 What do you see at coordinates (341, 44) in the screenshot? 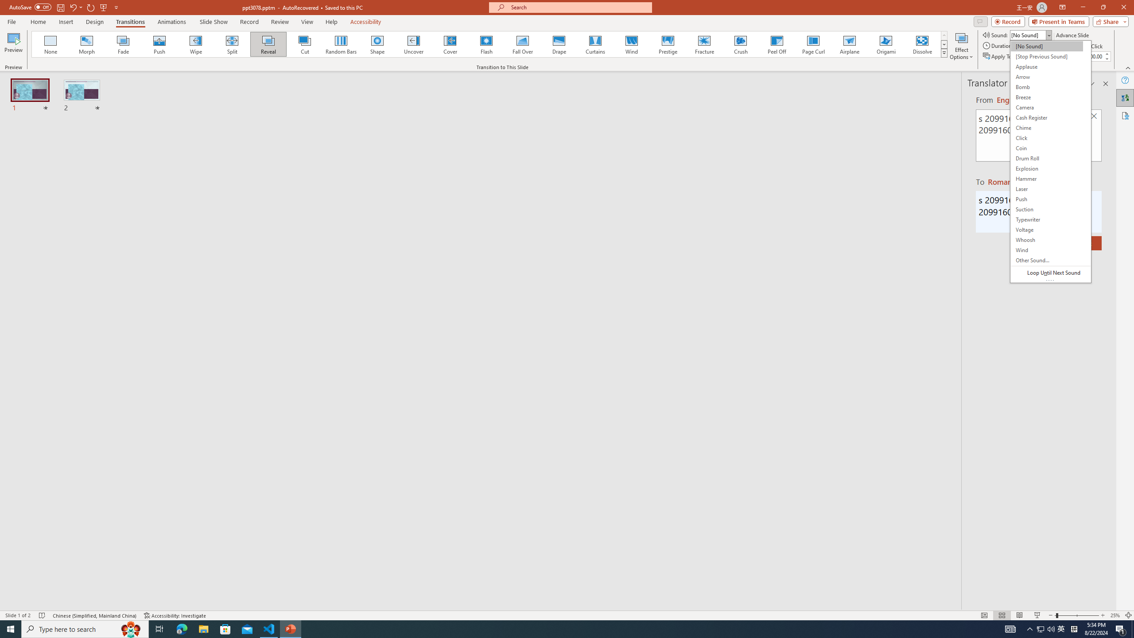
I see `Random Bars` at bounding box center [341, 44].